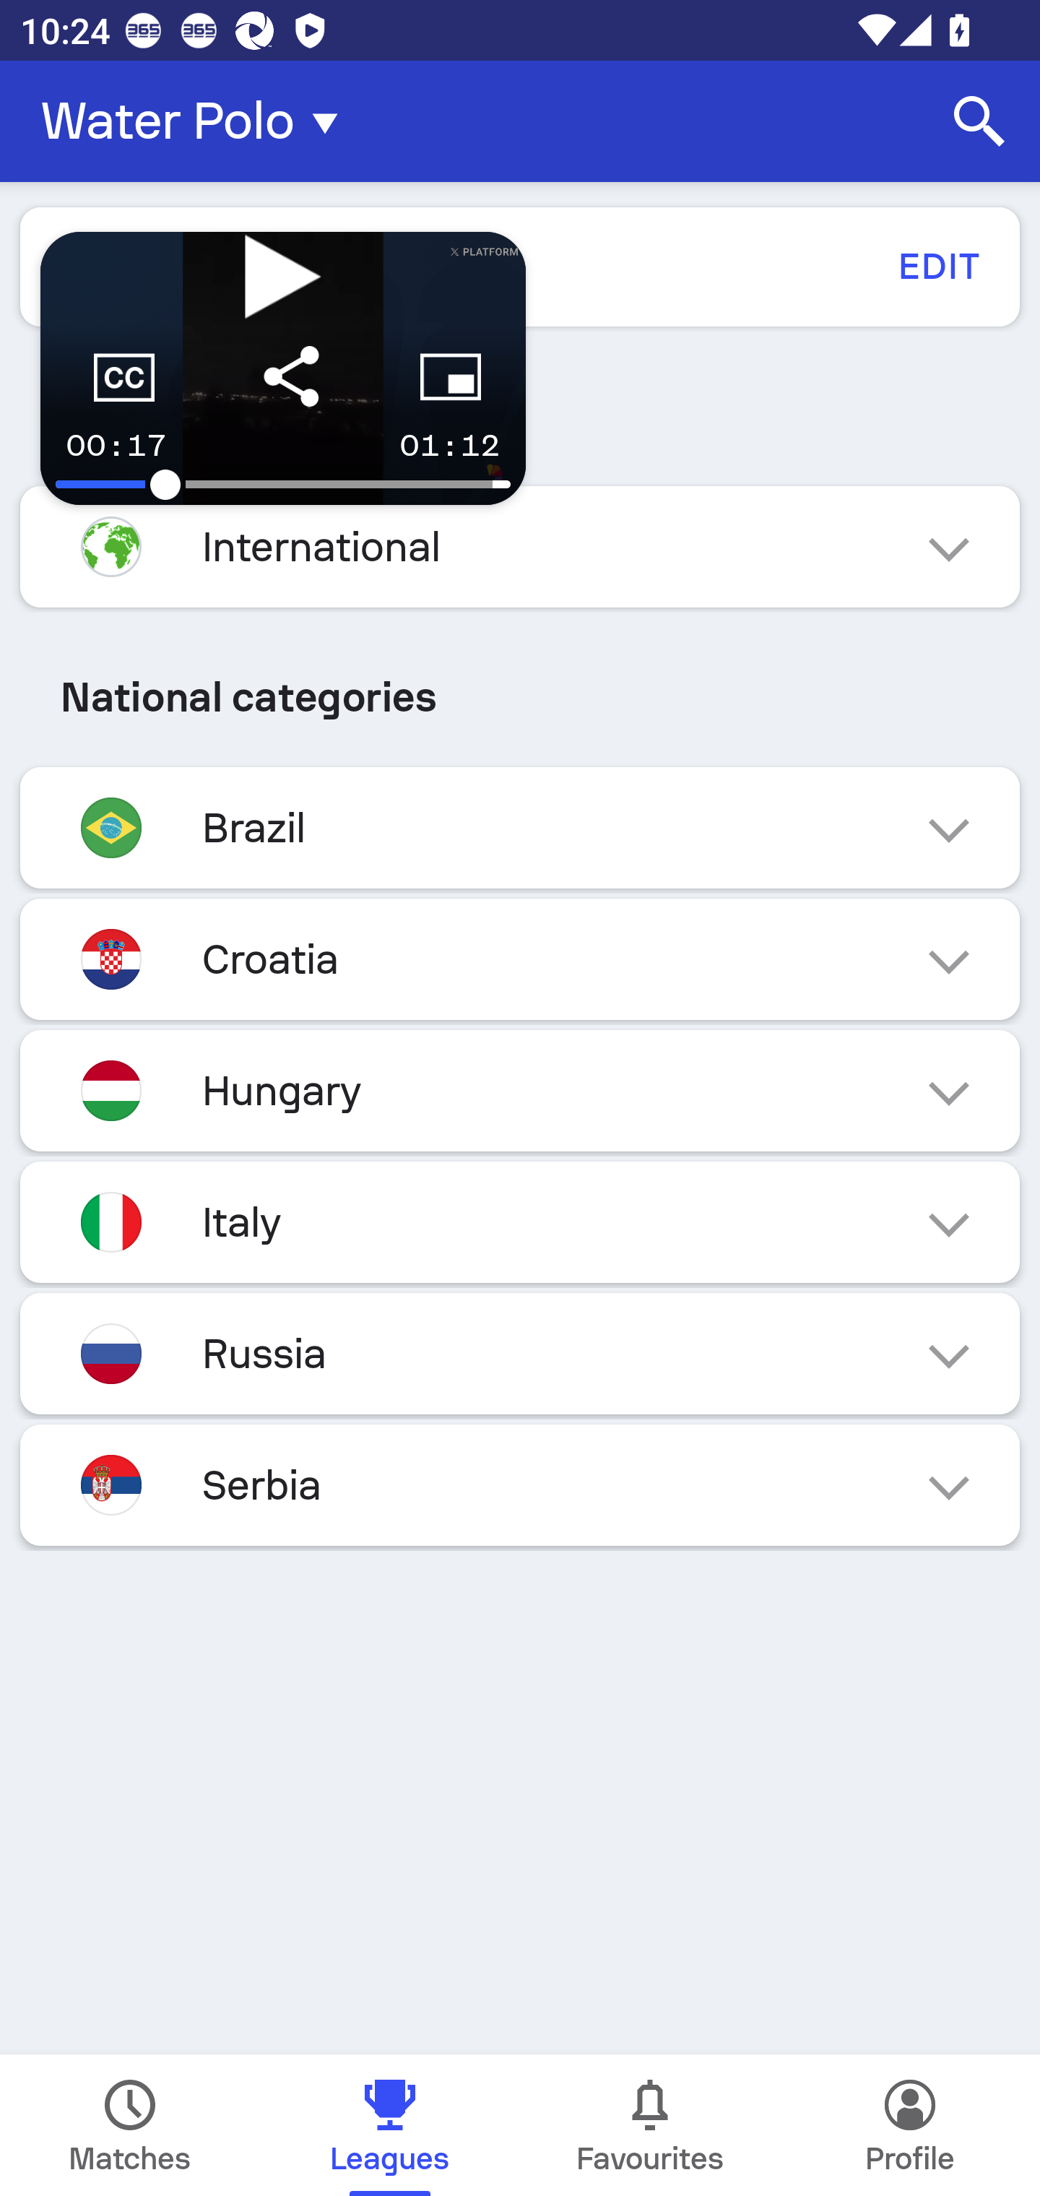 Image resolution: width=1040 pixels, height=2196 pixels. What do you see at coordinates (197, 121) in the screenshot?
I see `Water Polo` at bounding box center [197, 121].